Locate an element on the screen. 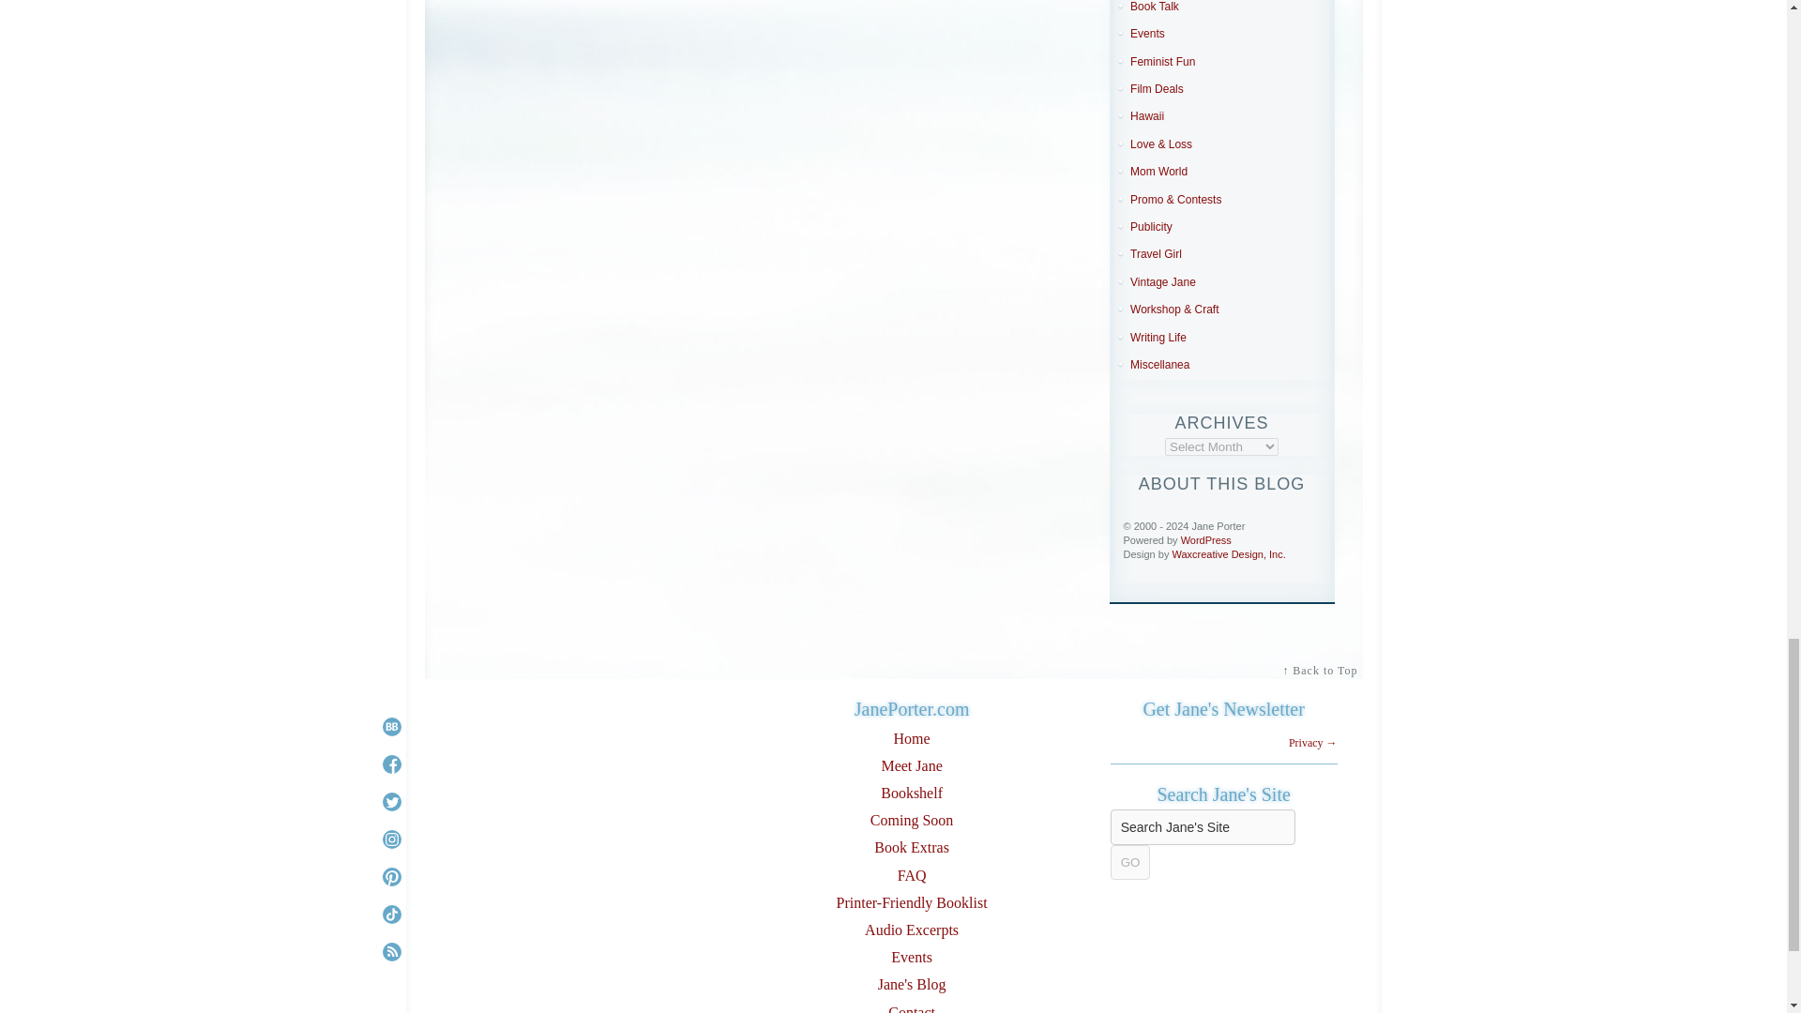 The image size is (1801, 1013). GO is located at coordinates (1130, 862).